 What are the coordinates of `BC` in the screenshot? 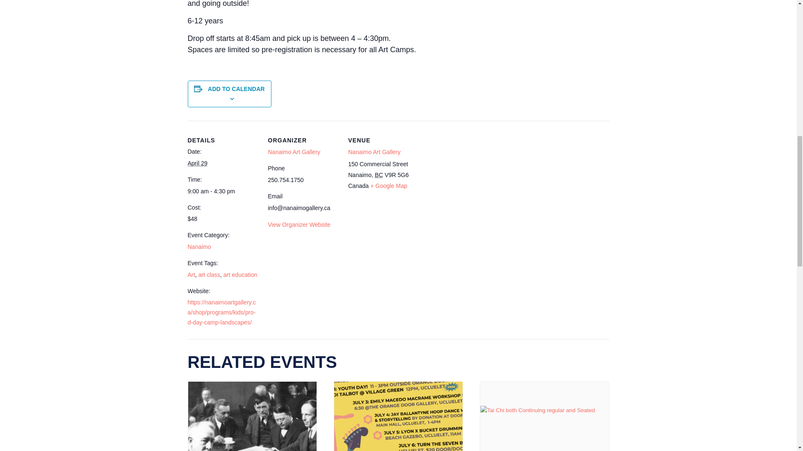 It's located at (379, 175).